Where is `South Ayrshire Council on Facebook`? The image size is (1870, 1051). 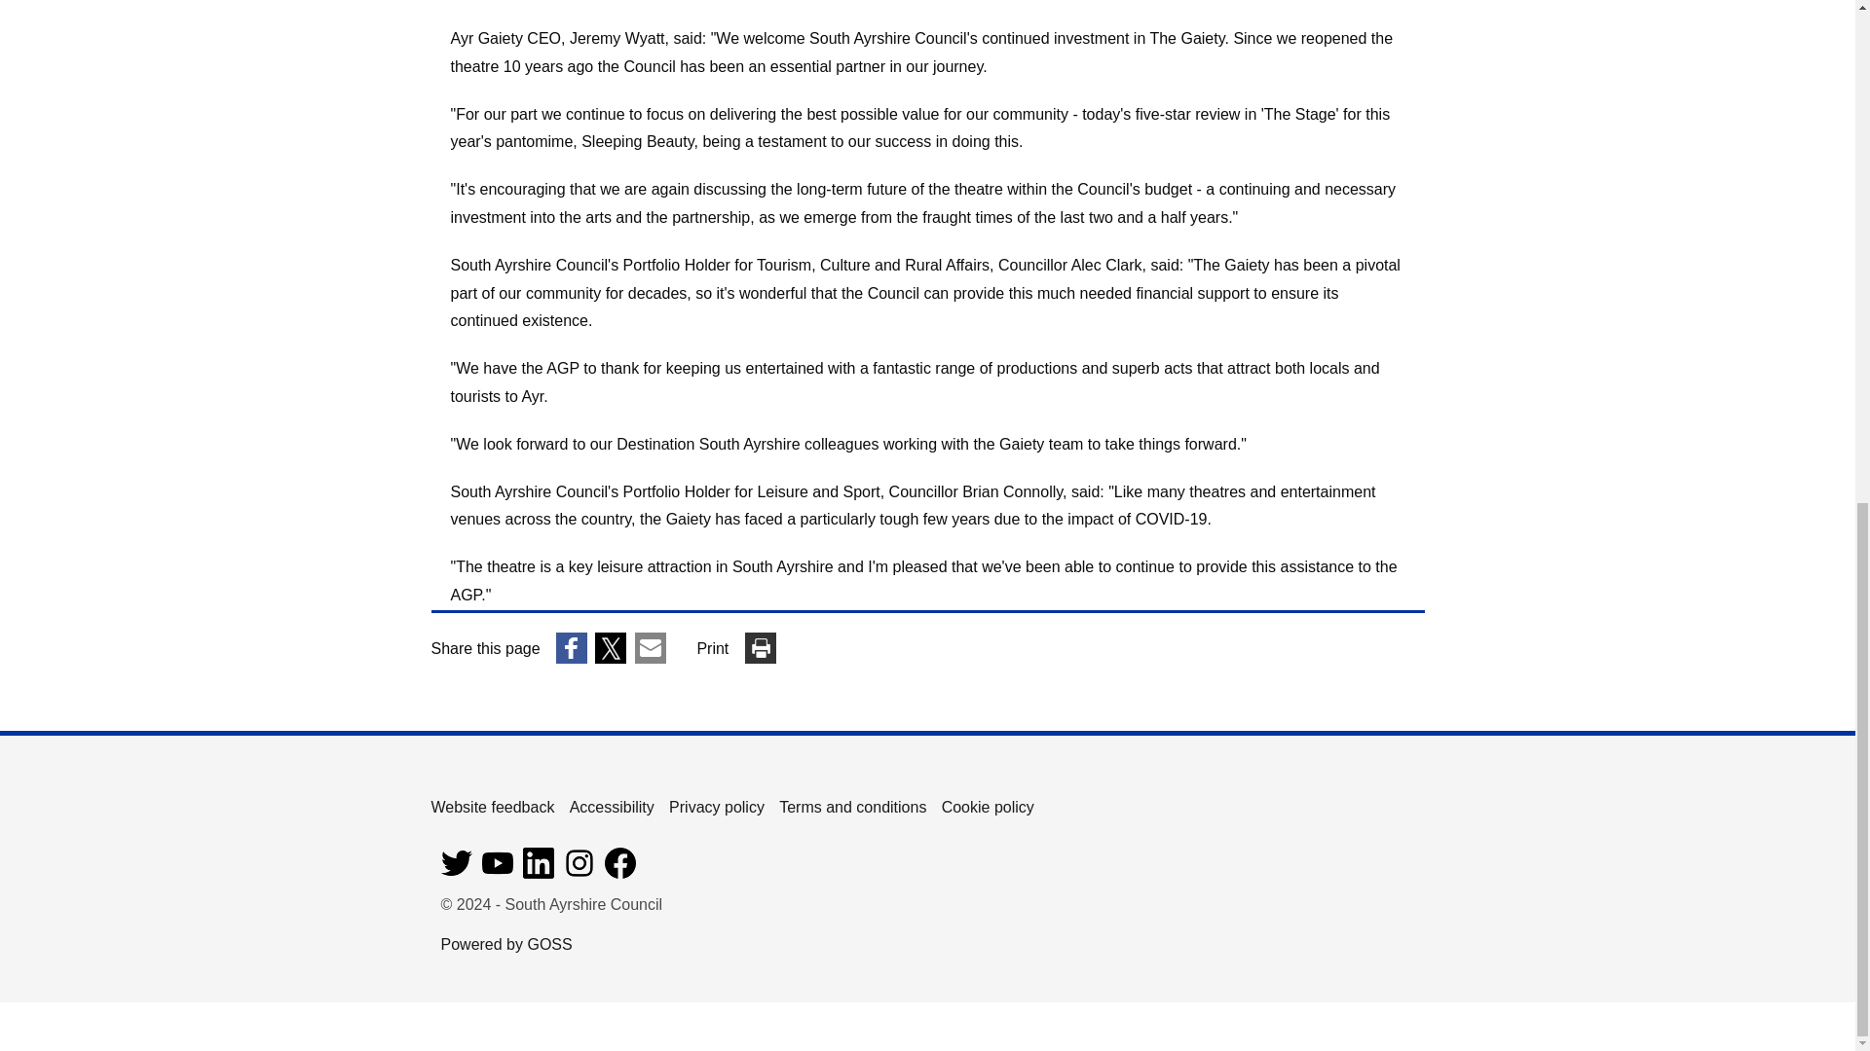 South Ayrshire Council on Facebook is located at coordinates (619, 873).